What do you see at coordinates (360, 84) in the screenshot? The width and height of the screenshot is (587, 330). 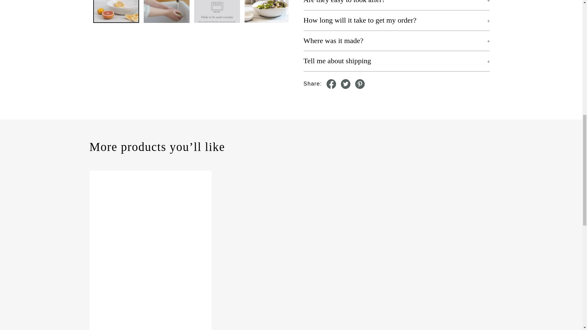 I see `Pin on Pinterest` at bounding box center [360, 84].